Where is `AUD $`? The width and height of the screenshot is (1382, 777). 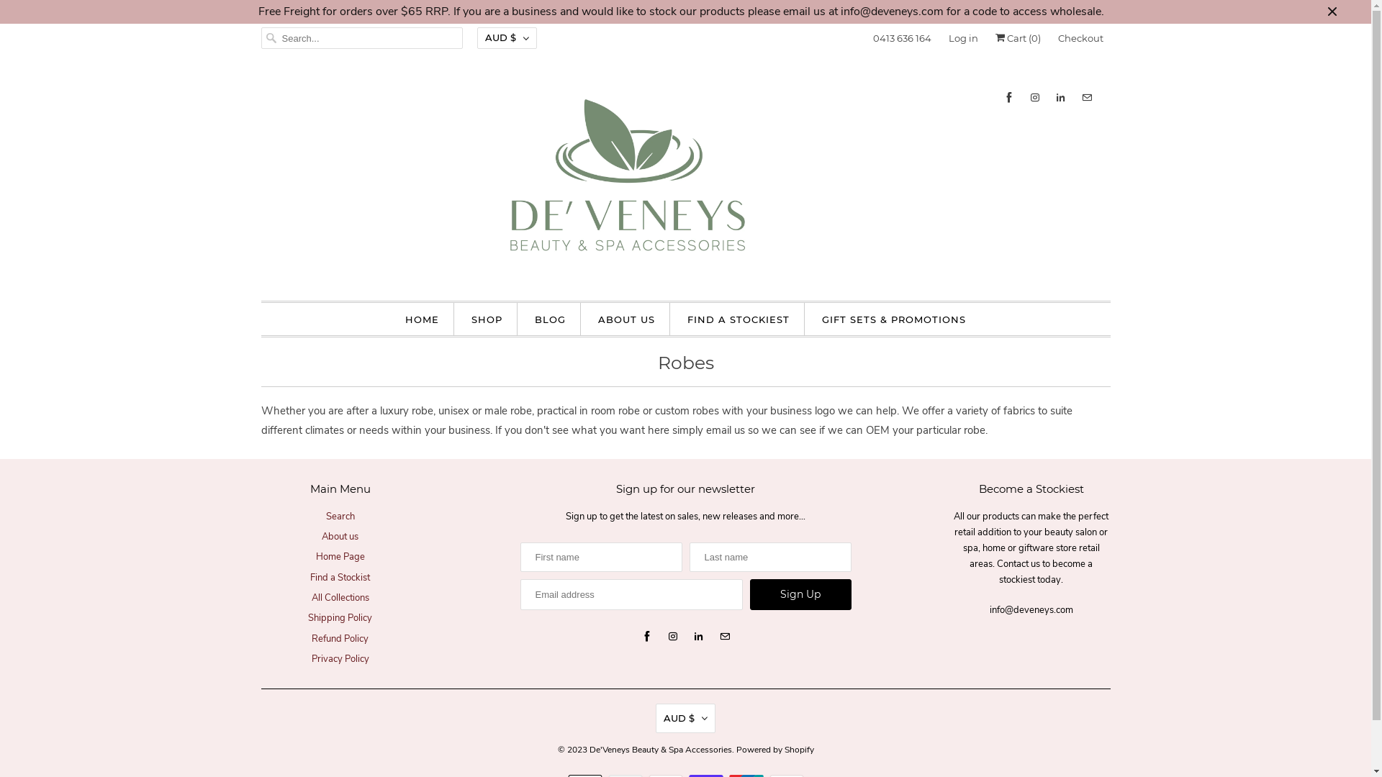
AUD $ is located at coordinates (507, 38).